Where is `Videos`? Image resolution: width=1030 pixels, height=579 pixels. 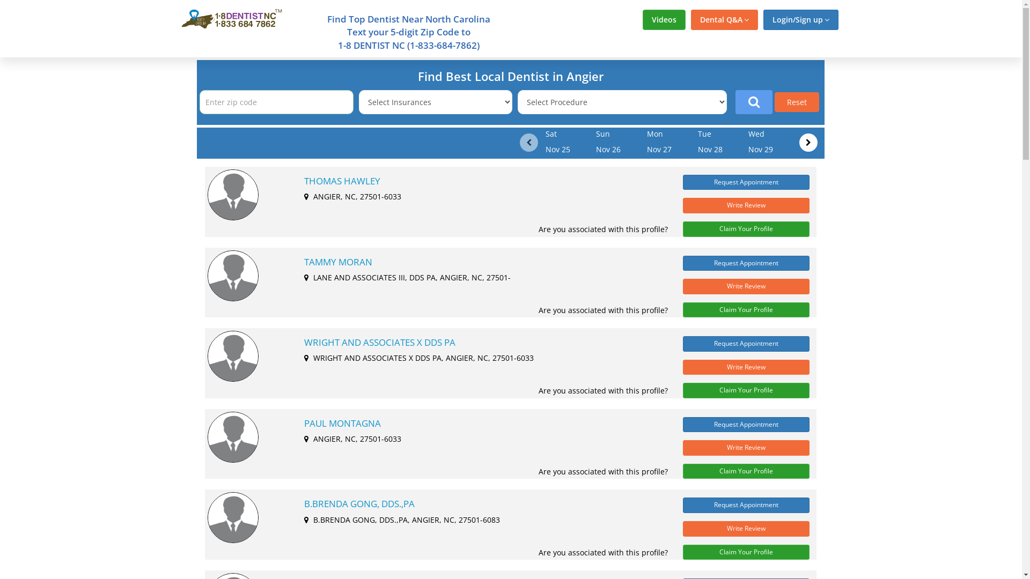 Videos is located at coordinates (664, 20).